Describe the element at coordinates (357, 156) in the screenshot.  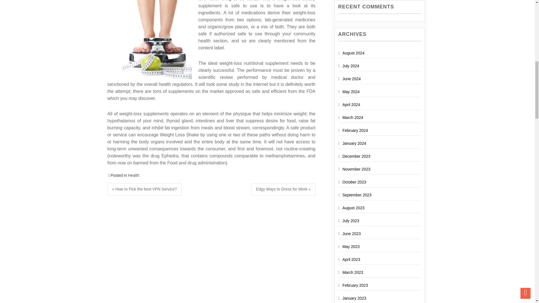
I see `December 2023` at that location.